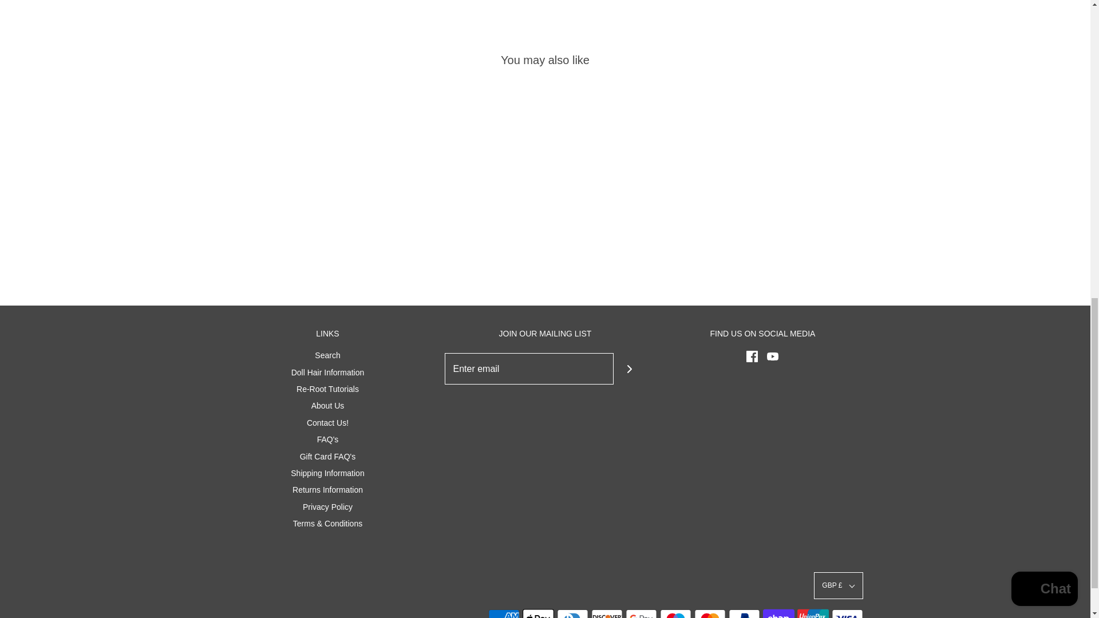 Image resolution: width=1099 pixels, height=618 pixels. I want to click on Discover, so click(606, 612).